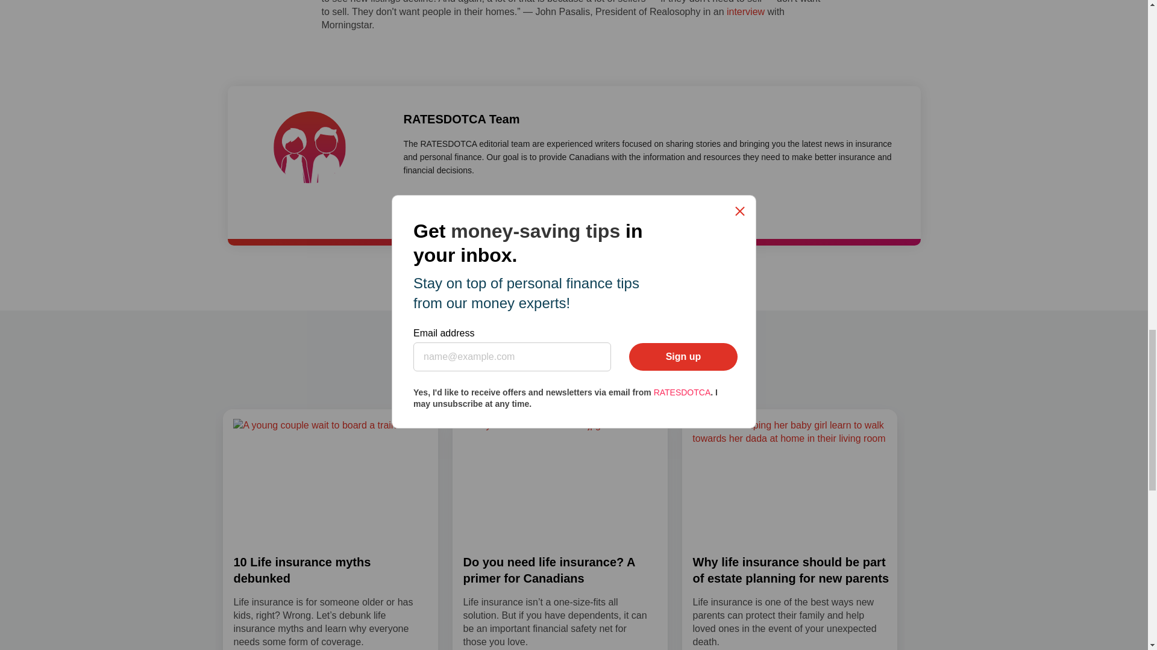 This screenshot has width=1157, height=650. What do you see at coordinates (303, 571) in the screenshot?
I see `10 Life insurance myths debunked` at bounding box center [303, 571].